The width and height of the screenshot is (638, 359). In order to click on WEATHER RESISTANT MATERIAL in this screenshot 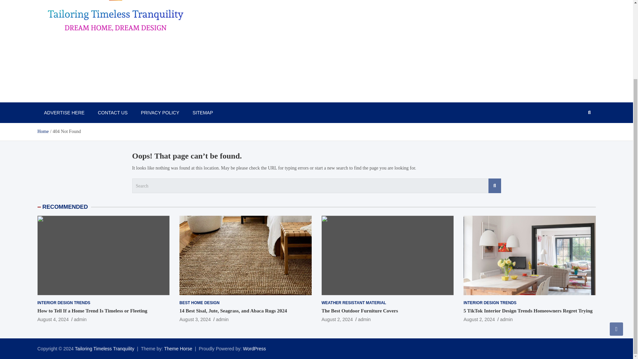, I will do `click(354, 303)`.